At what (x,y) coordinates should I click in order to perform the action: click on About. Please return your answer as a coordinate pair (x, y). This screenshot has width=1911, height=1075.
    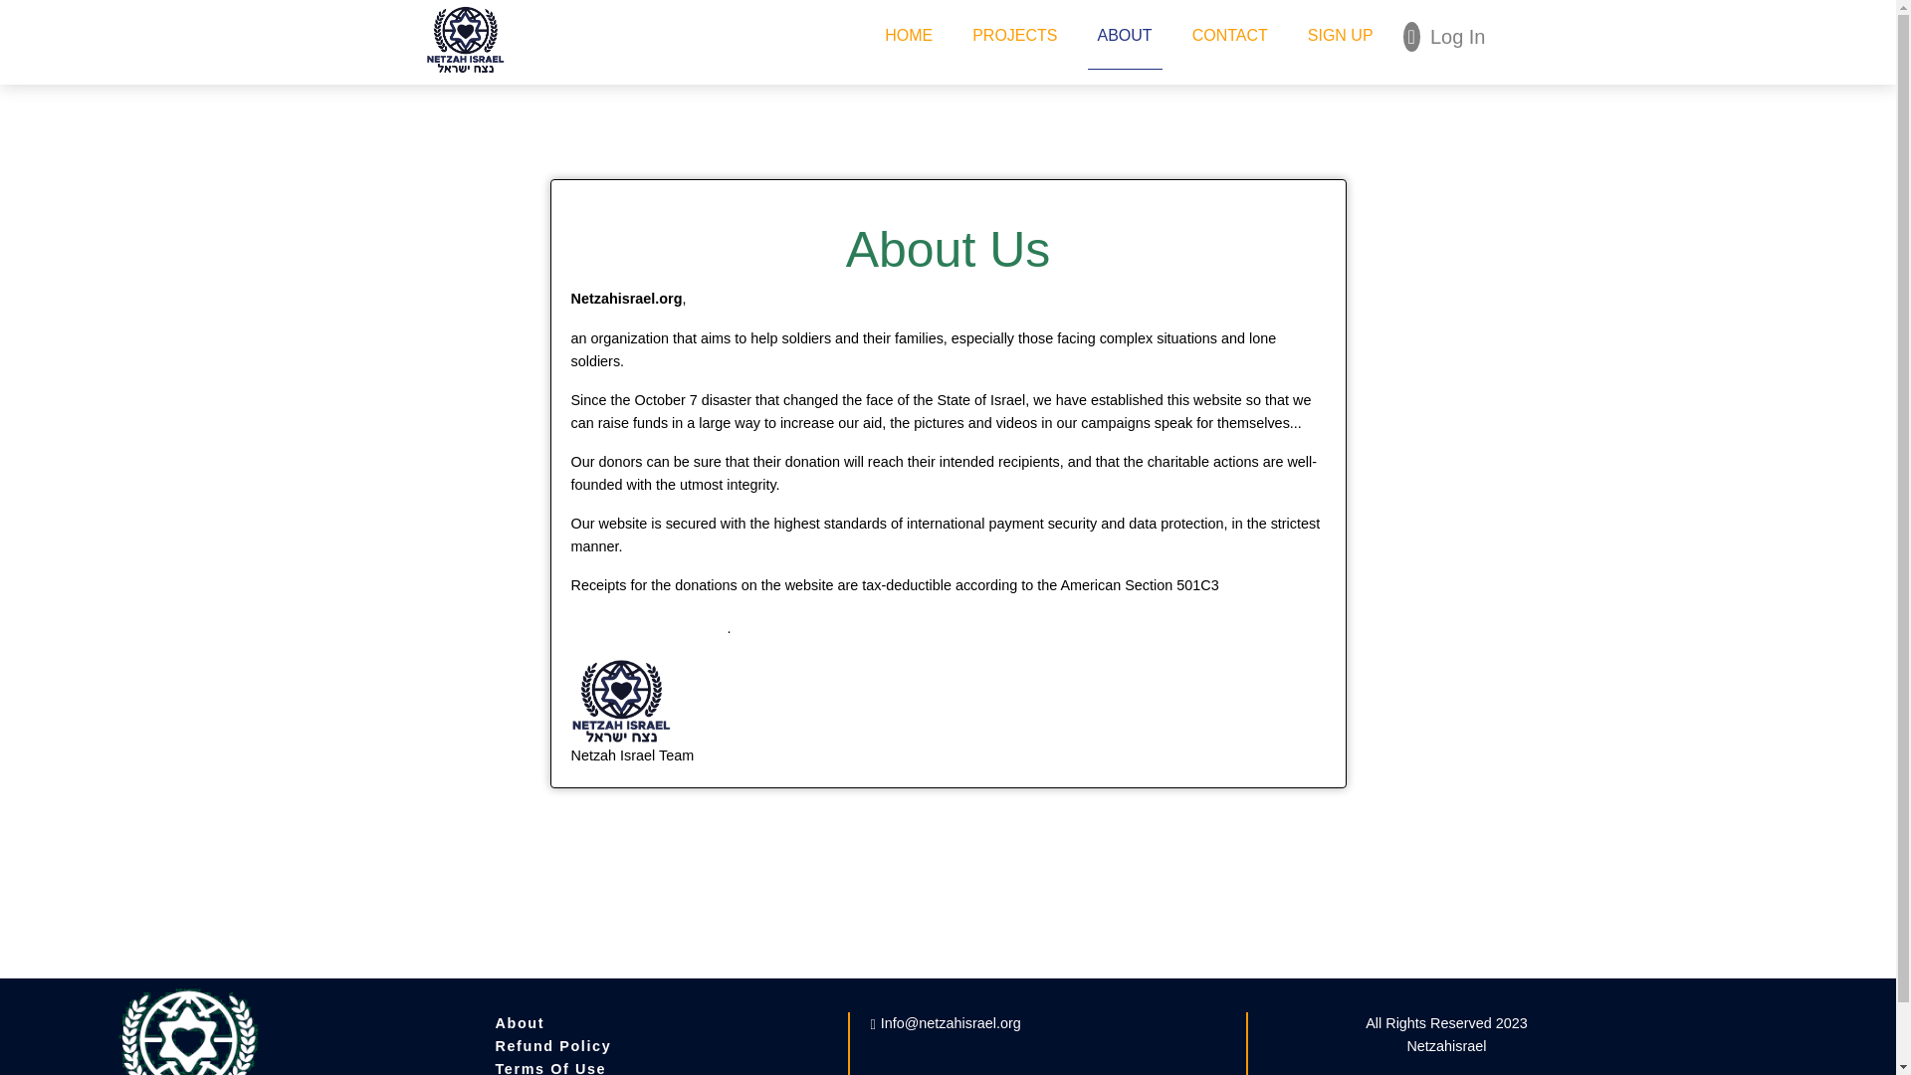
    Looking at the image, I should click on (520, 1022).